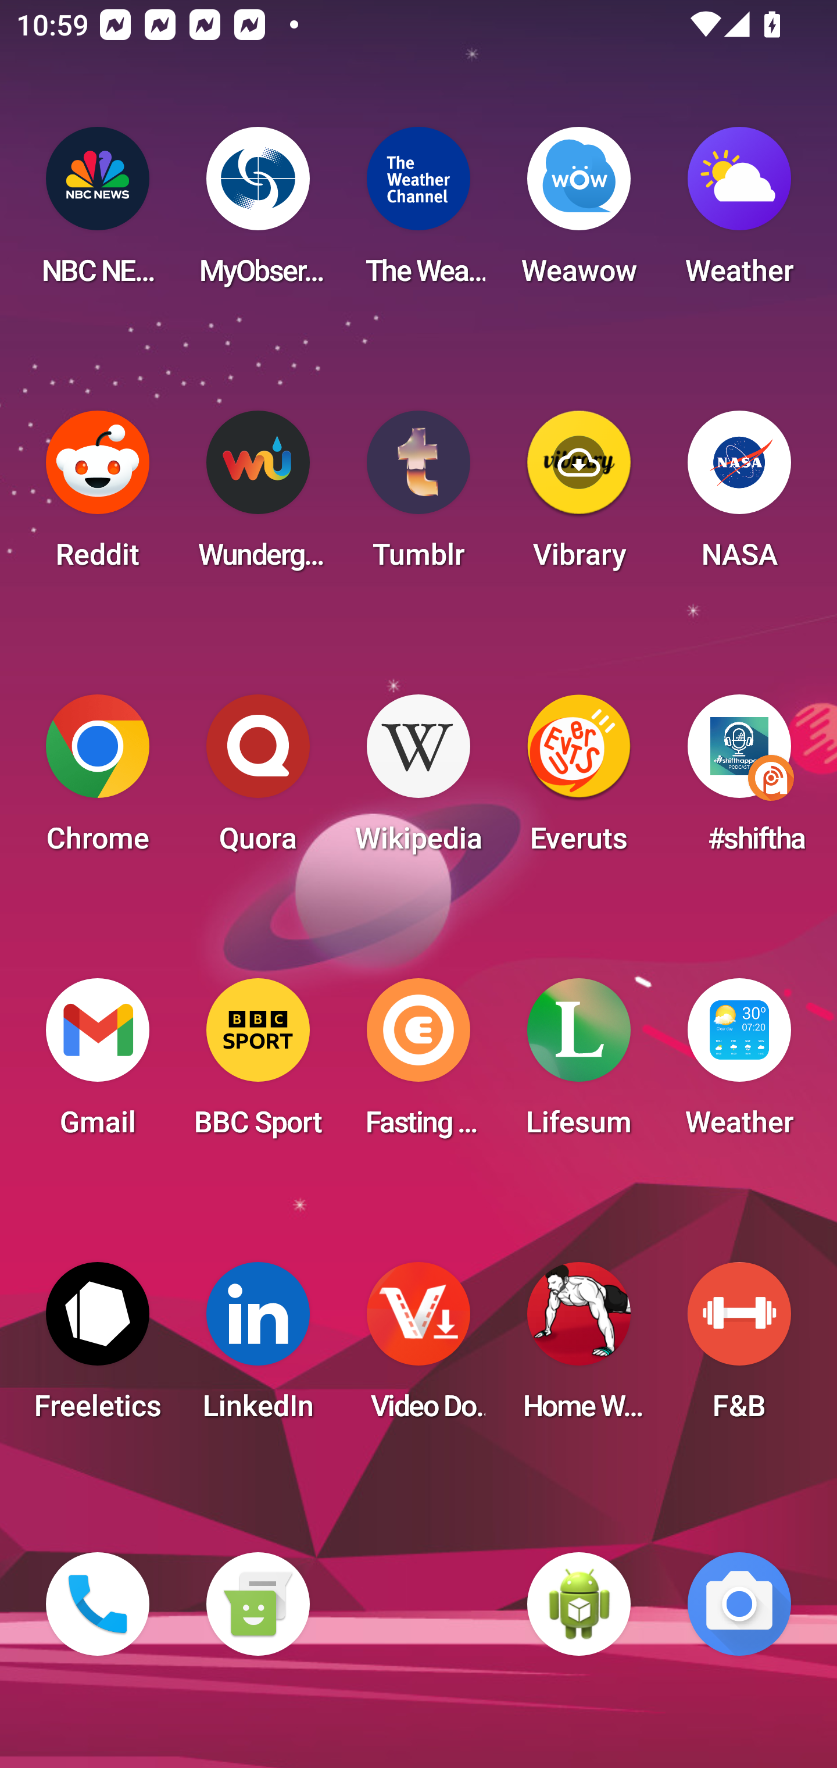  Describe the element at coordinates (98, 1348) in the screenshot. I see `Freeletics` at that location.